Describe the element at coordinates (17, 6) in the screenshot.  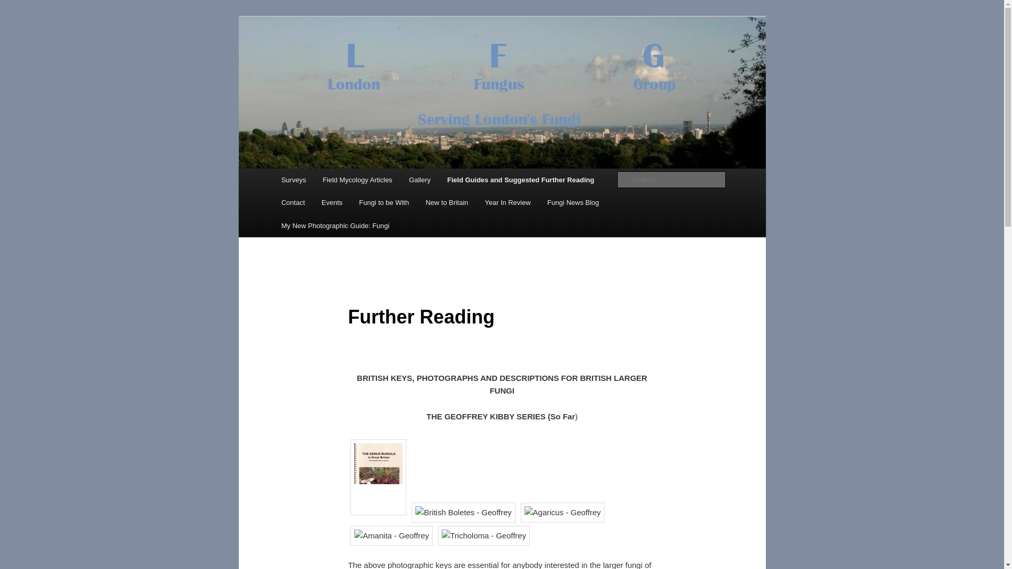
I see `Search` at that location.